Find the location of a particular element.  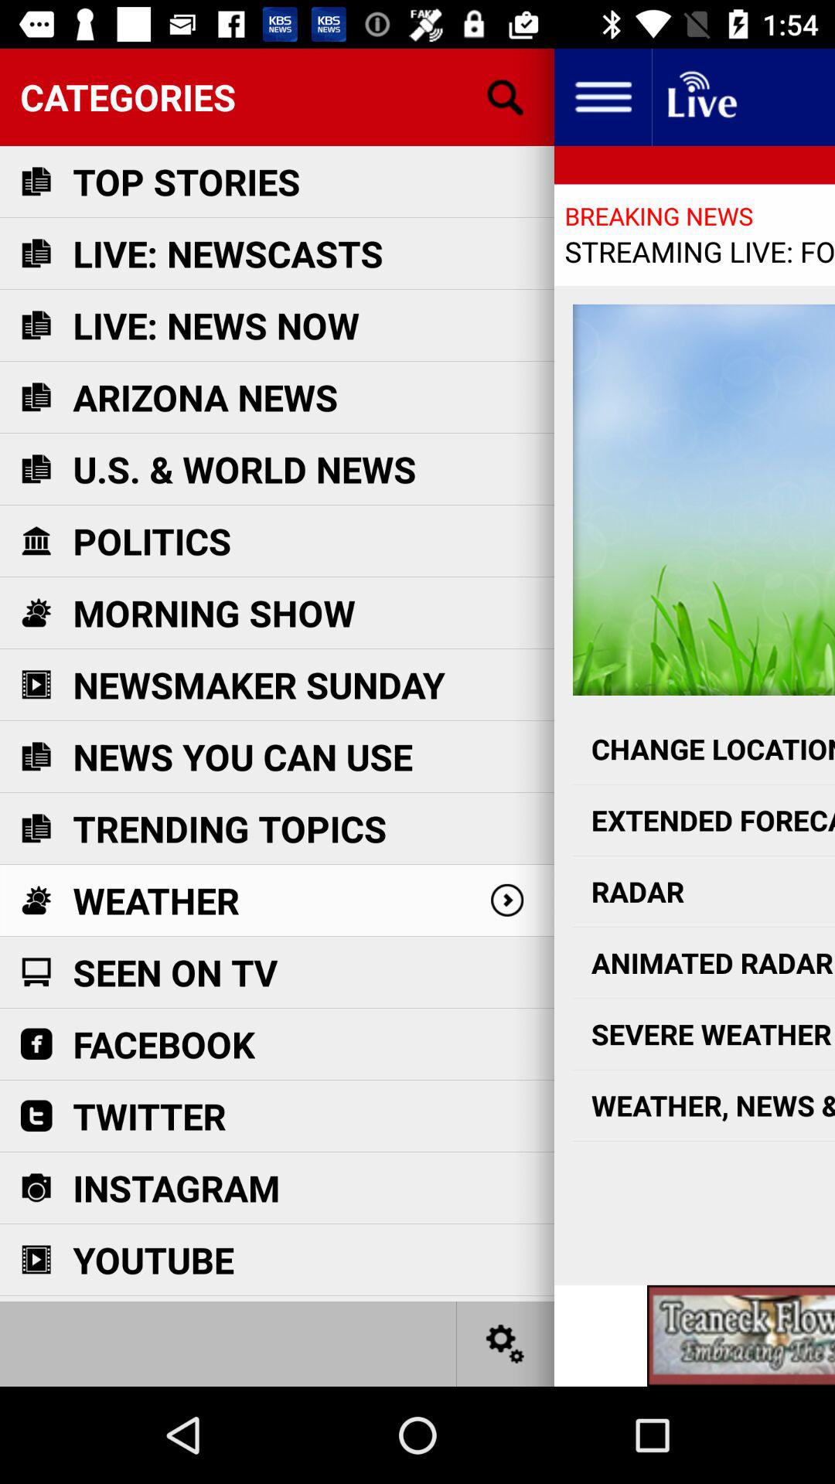

go to the radar is located at coordinates (704, 892).